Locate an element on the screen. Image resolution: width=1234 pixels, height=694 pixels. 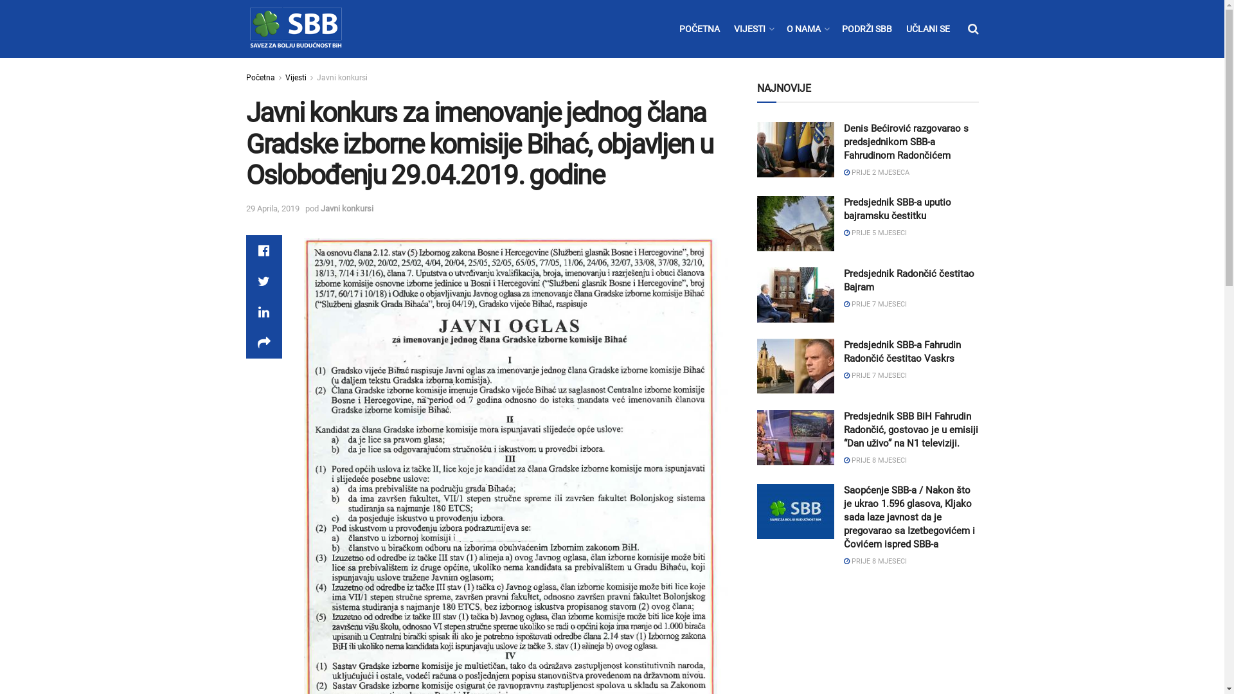
Javni konkursi is located at coordinates (341, 78).